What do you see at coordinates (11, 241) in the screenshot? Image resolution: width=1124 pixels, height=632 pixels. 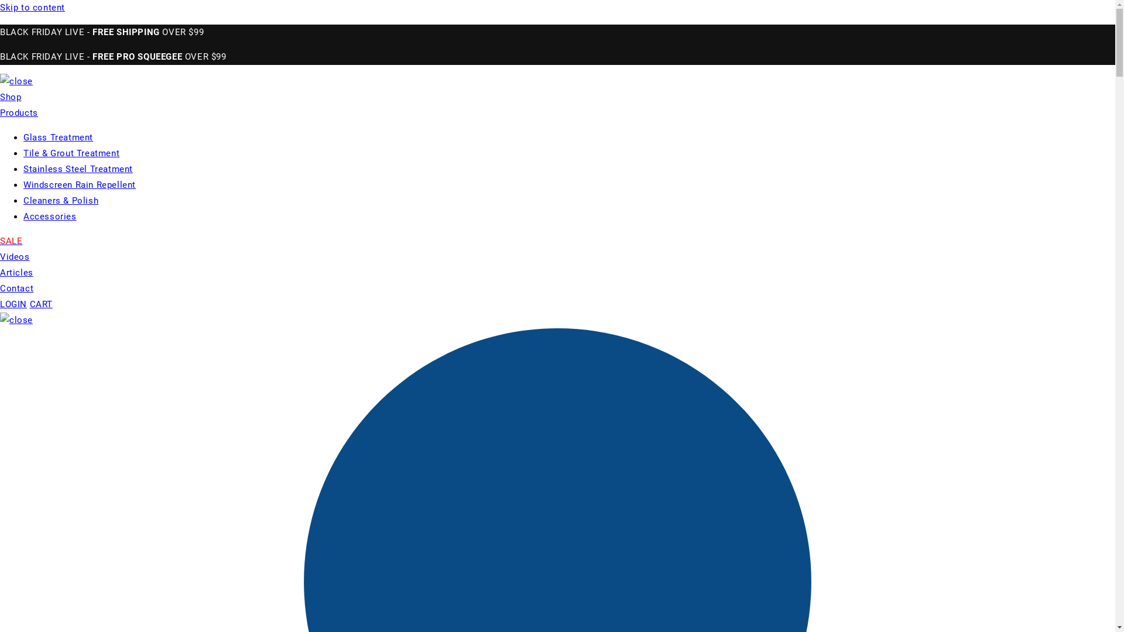 I see `SALE` at bounding box center [11, 241].